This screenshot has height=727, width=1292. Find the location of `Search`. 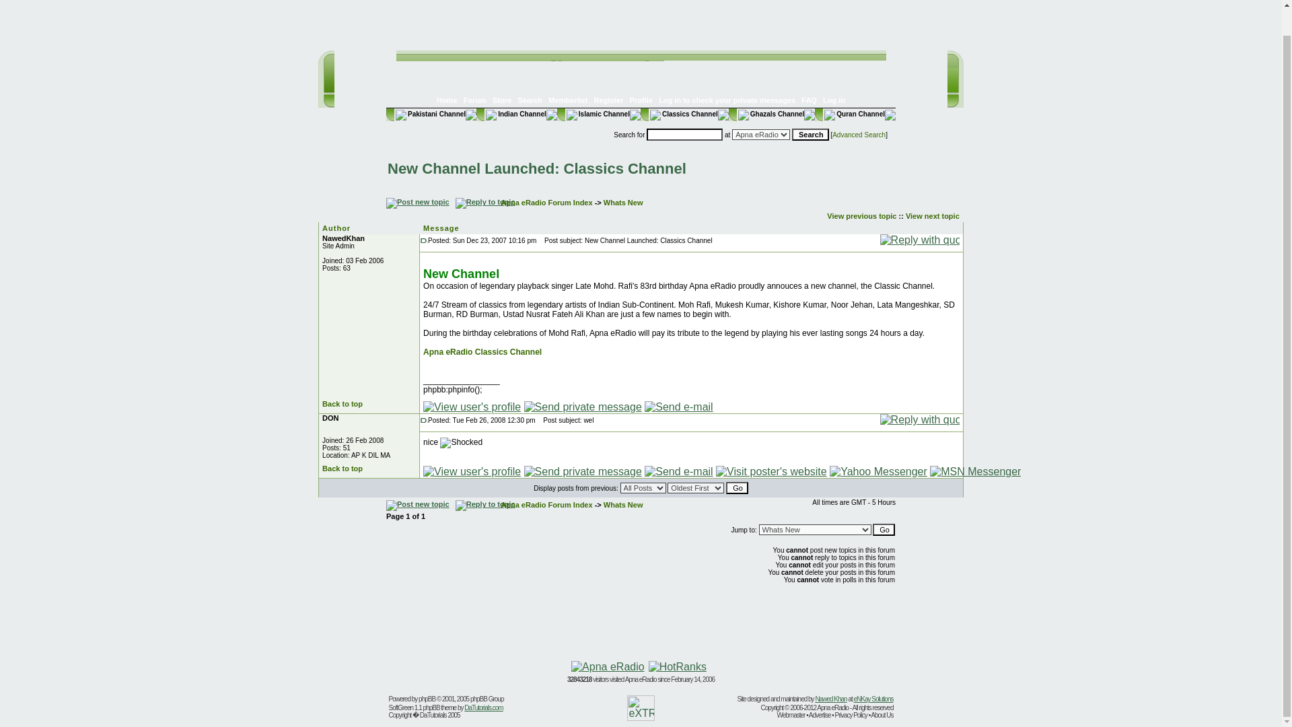

Search is located at coordinates (530, 100).